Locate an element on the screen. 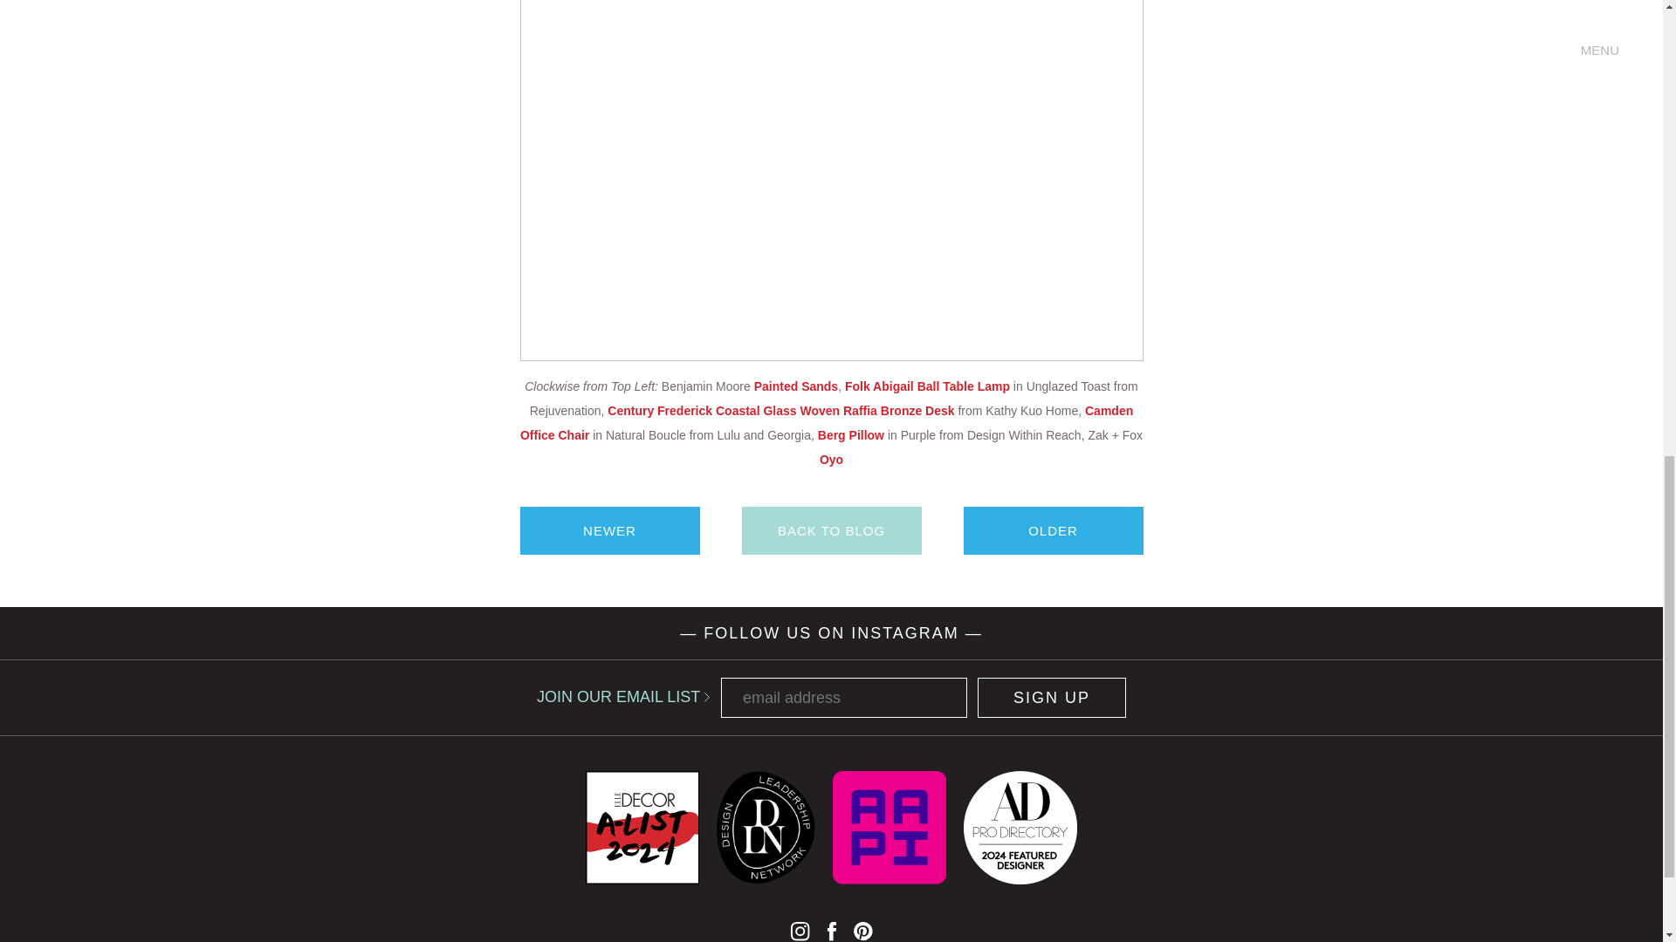  email is located at coordinates (843, 697).